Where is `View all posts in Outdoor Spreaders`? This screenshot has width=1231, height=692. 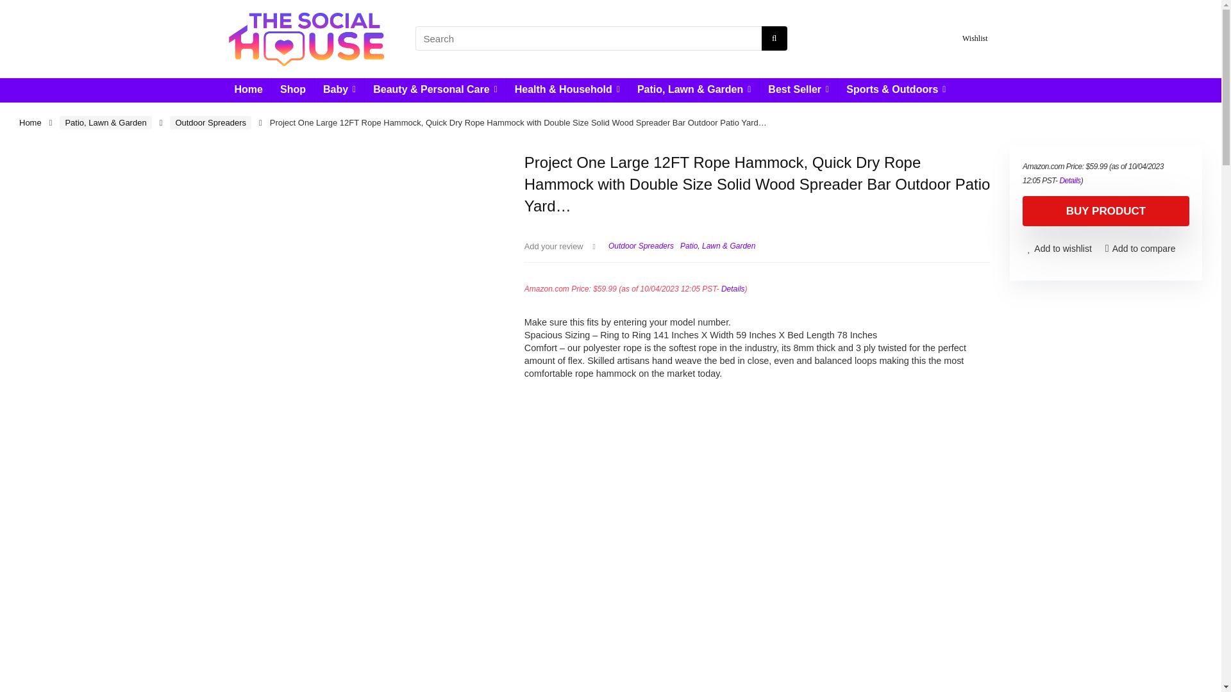 View all posts in Outdoor Spreaders is located at coordinates (641, 245).